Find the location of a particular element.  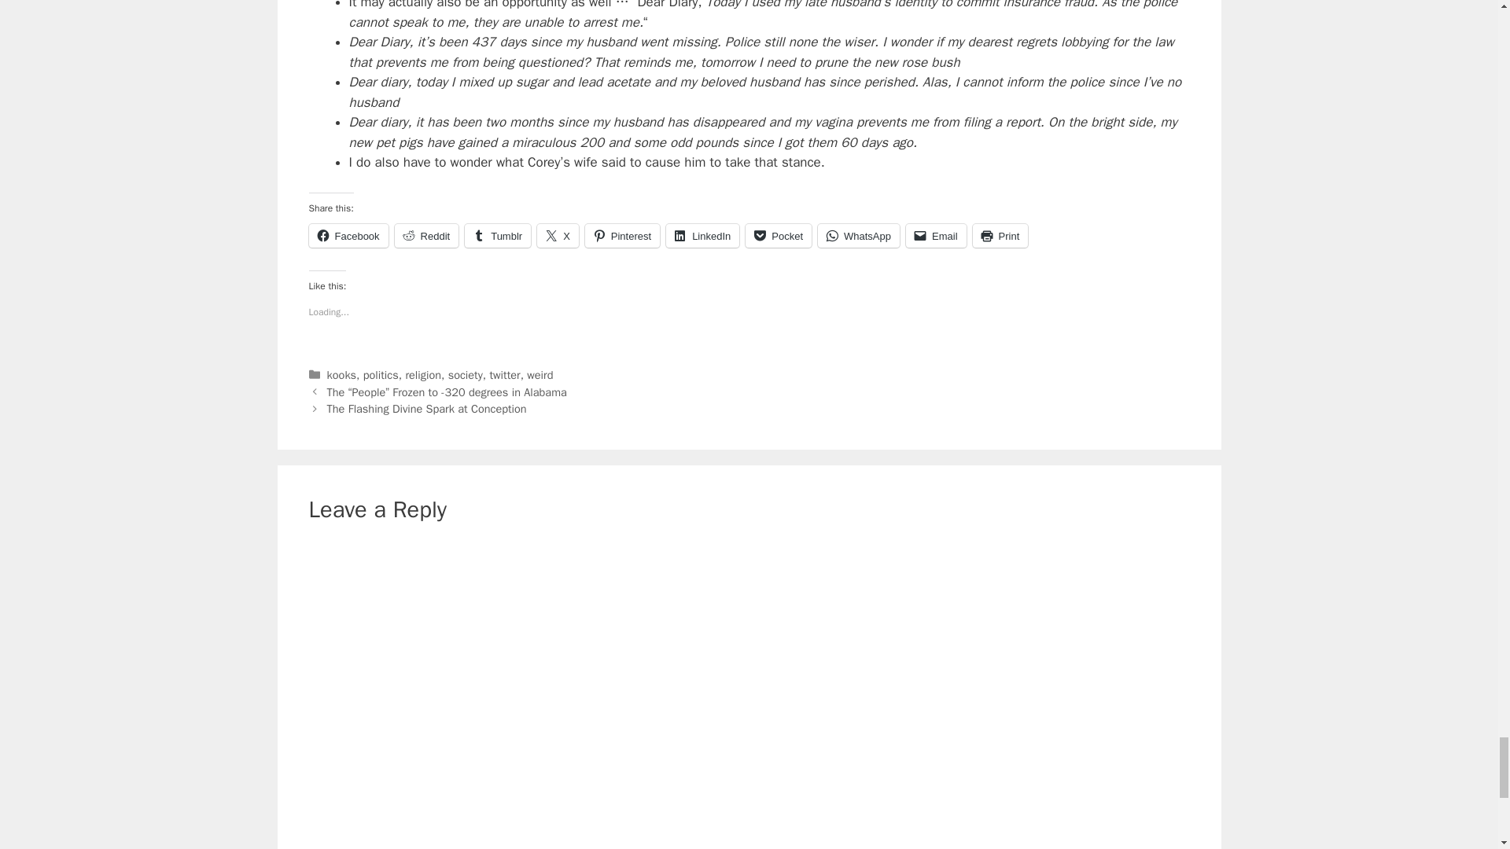

Click to share on Reddit is located at coordinates (426, 236).